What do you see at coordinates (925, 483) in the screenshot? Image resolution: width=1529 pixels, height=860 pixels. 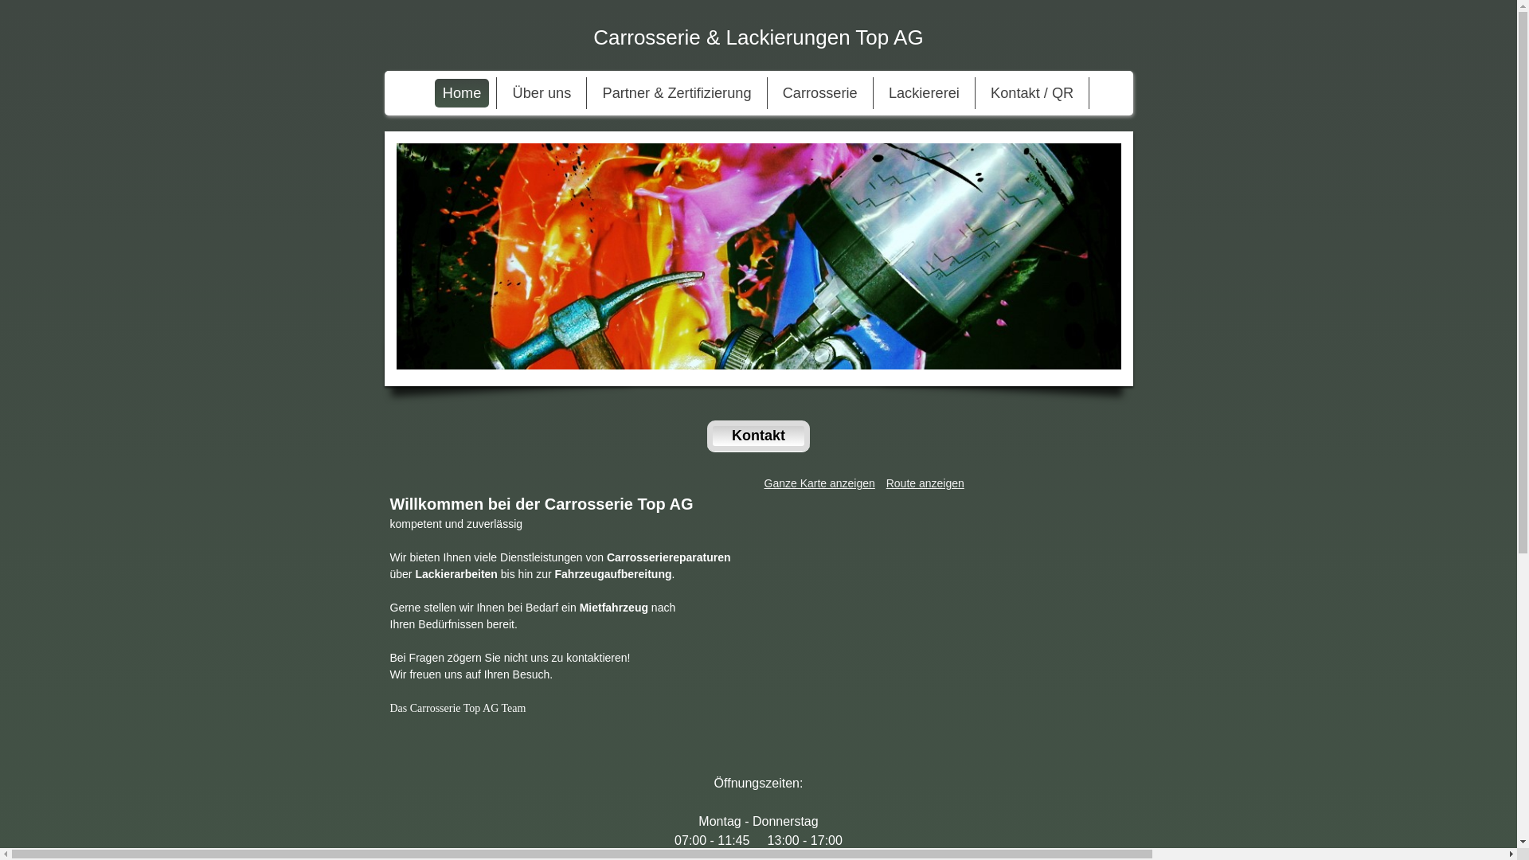 I see `Route anzeigen` at bounding box center [925, 483].